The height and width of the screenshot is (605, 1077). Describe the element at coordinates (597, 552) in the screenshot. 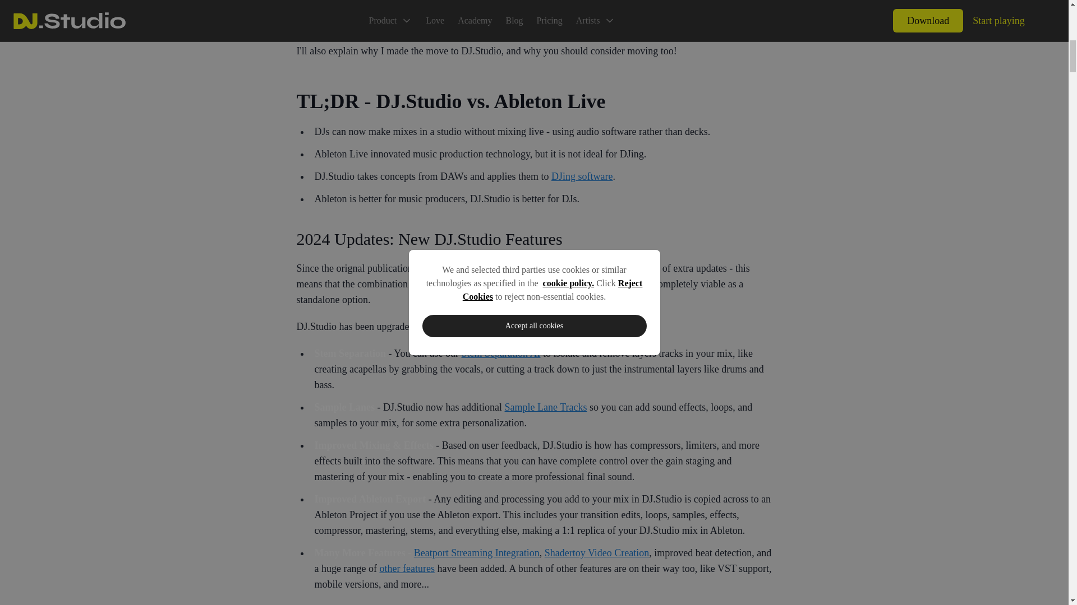

I see `Shadertoy Video Creation` at that location.